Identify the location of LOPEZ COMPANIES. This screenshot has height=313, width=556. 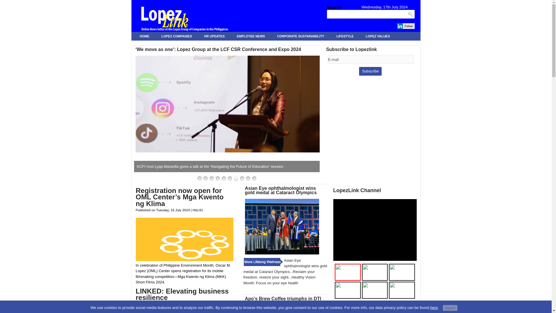
(177, 36).